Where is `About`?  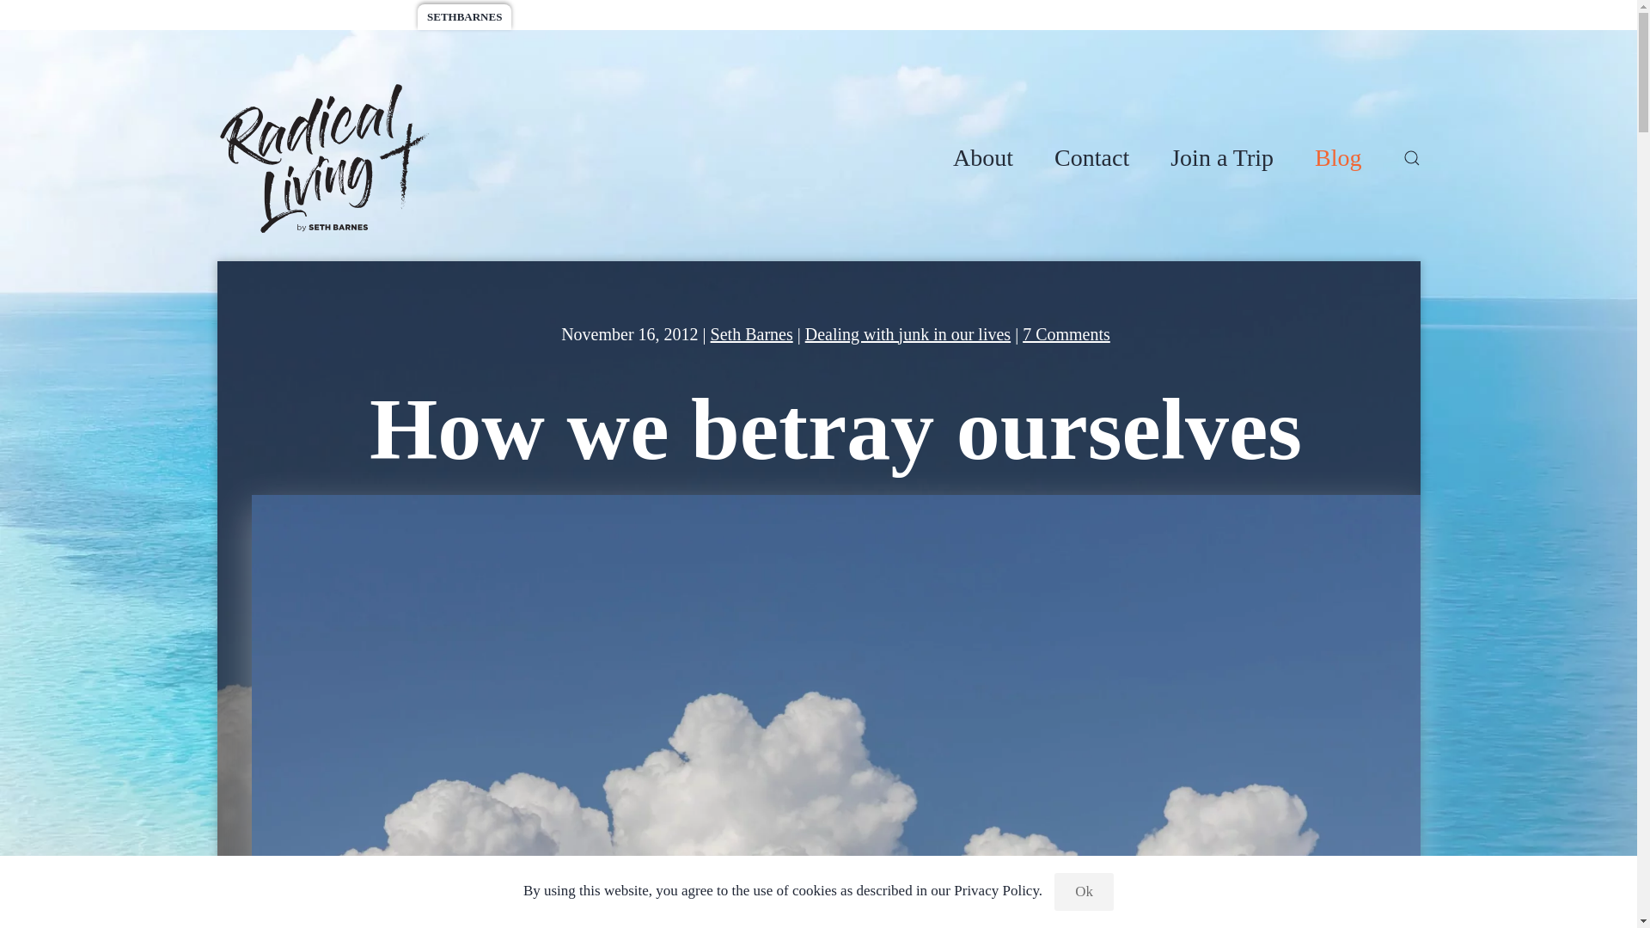
About is located at coordinates (565, 17).